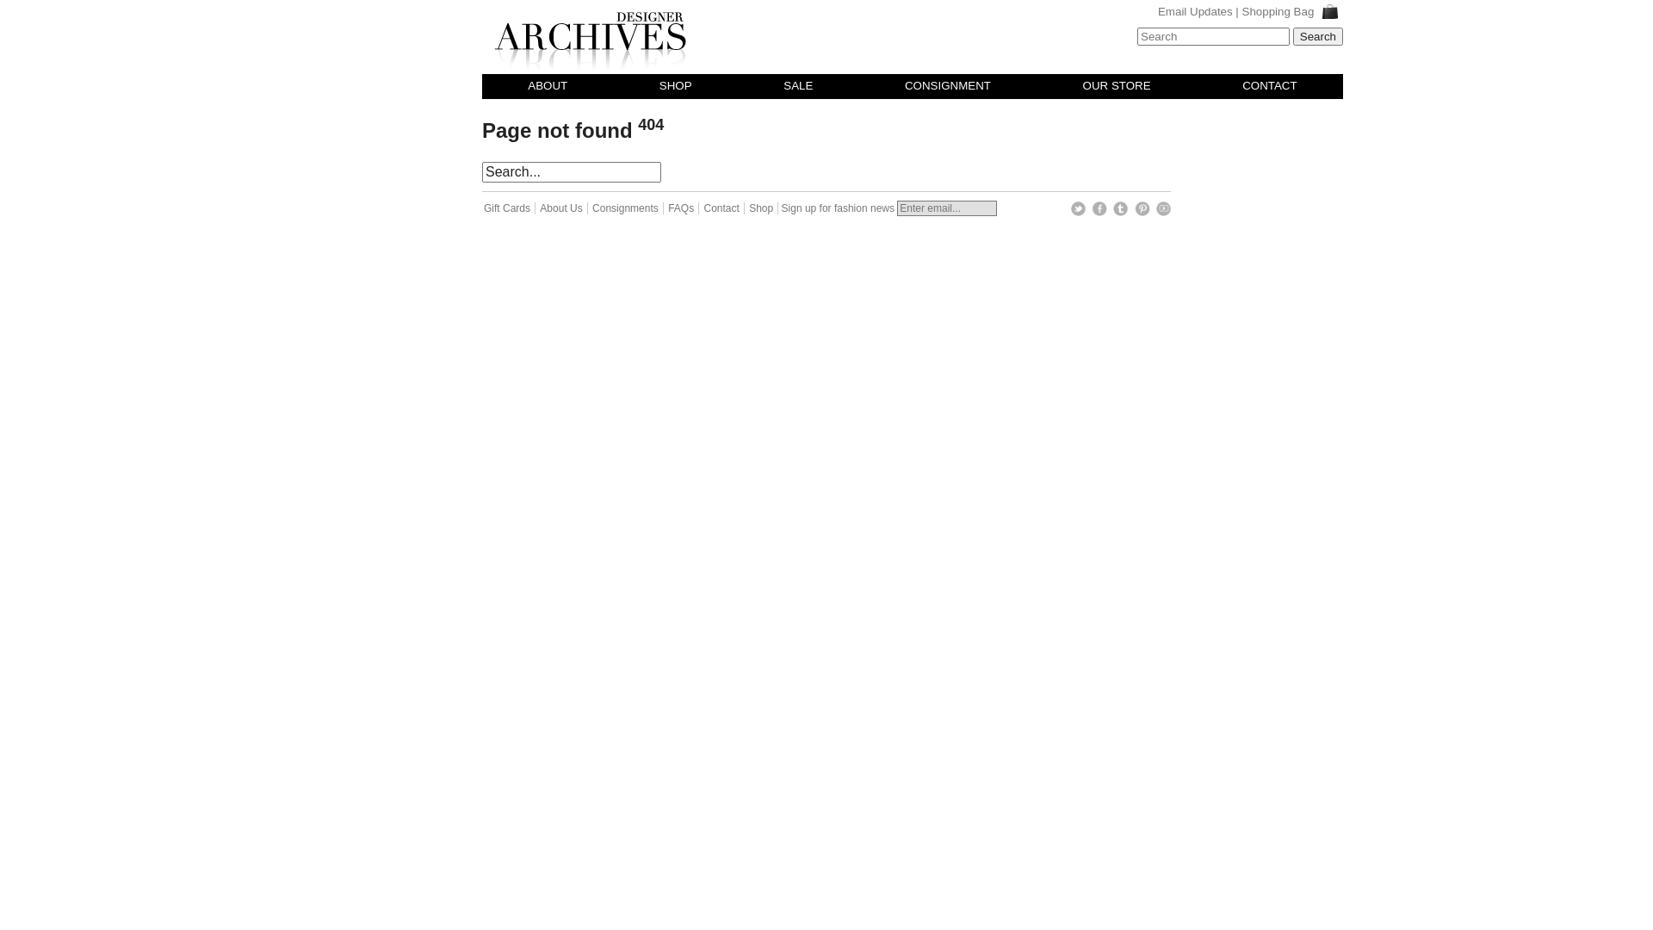 The image size is (1653, 930). Describe the element at coordinates (1318, 36) in the screenshot. I see `Search` at that location.